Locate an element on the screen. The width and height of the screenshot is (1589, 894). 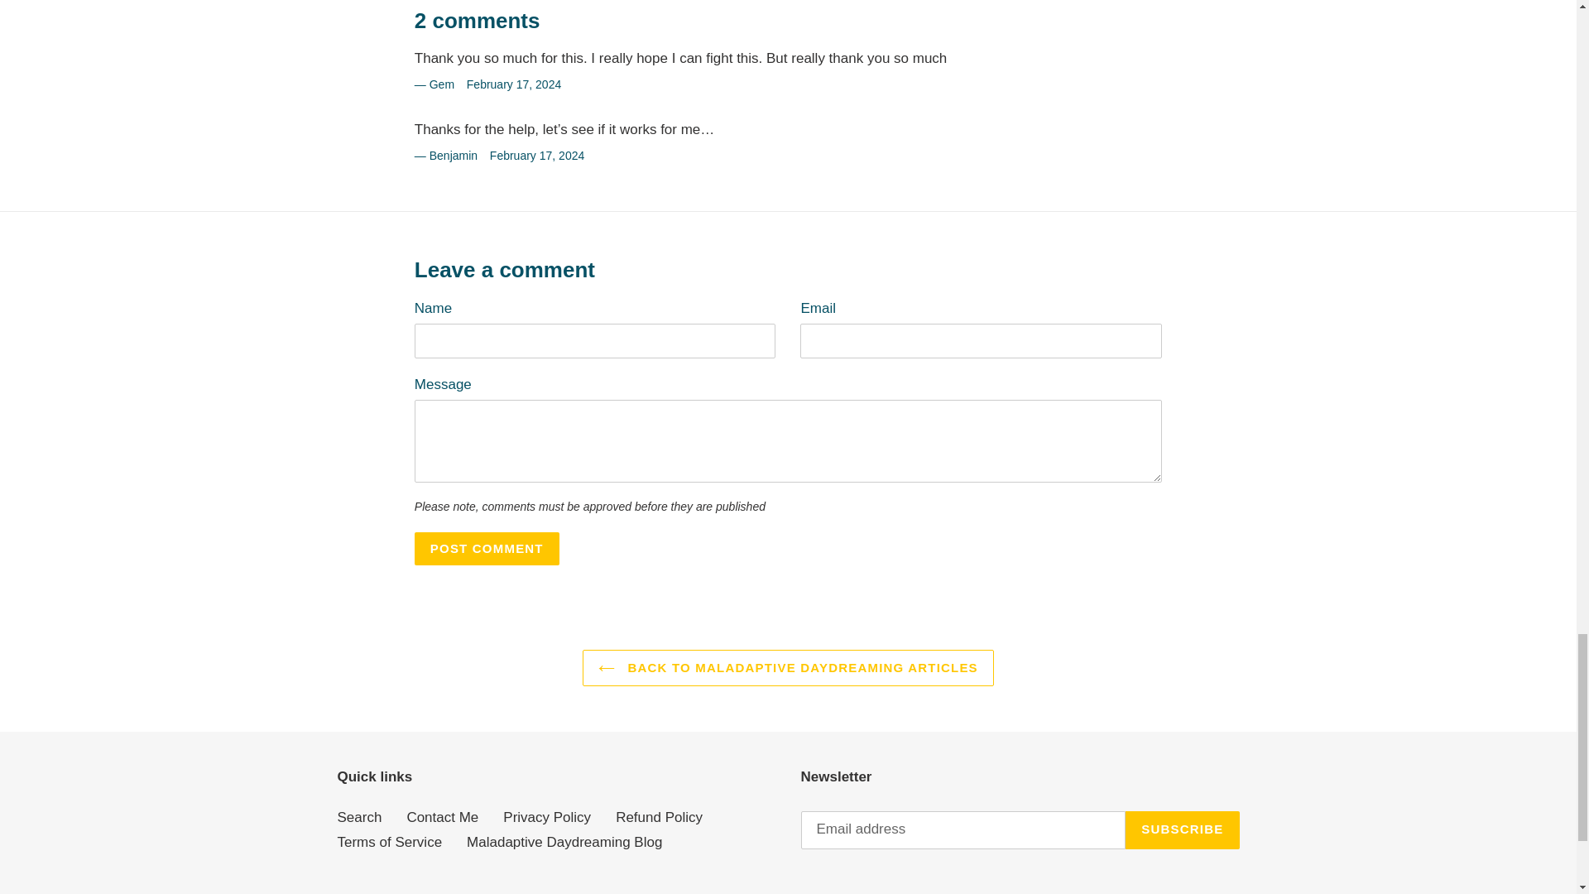
Search is located at coordinates (359, 817).